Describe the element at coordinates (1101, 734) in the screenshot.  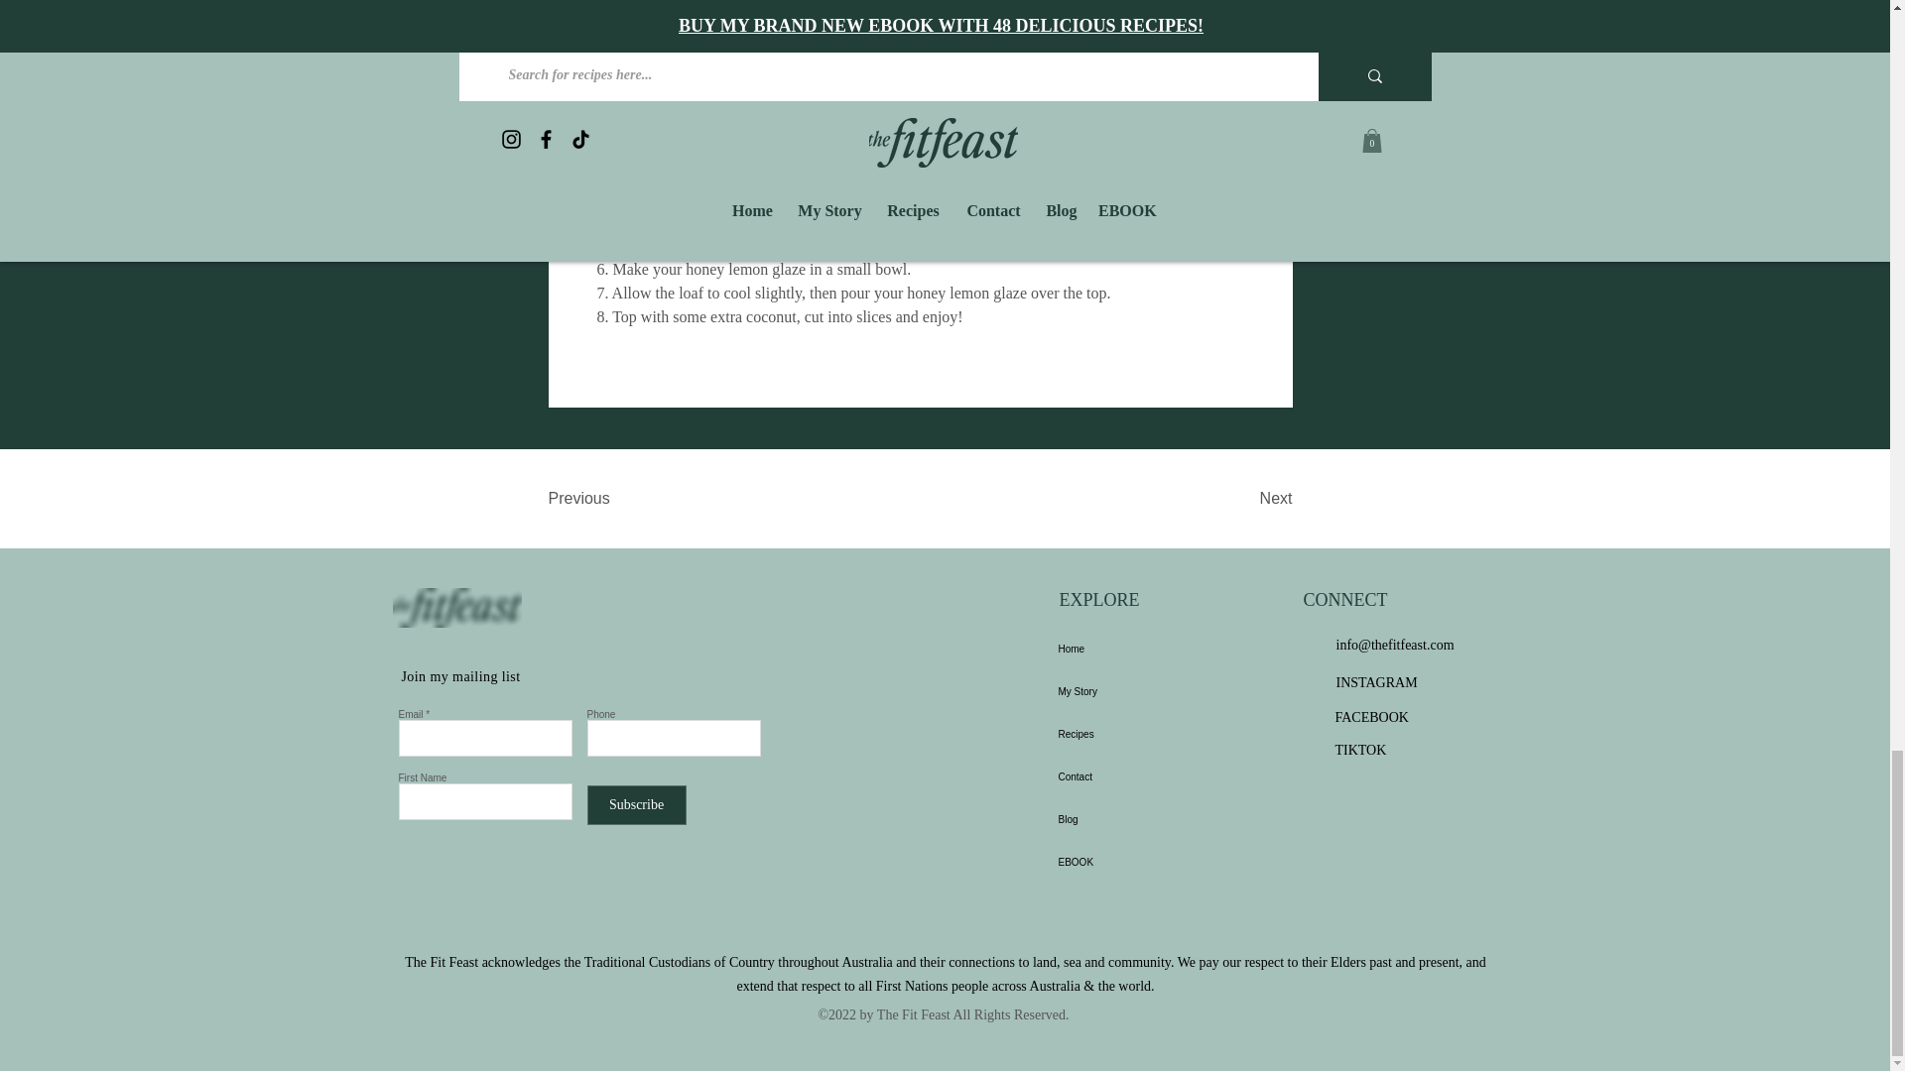
I see `Recipes` at that location.